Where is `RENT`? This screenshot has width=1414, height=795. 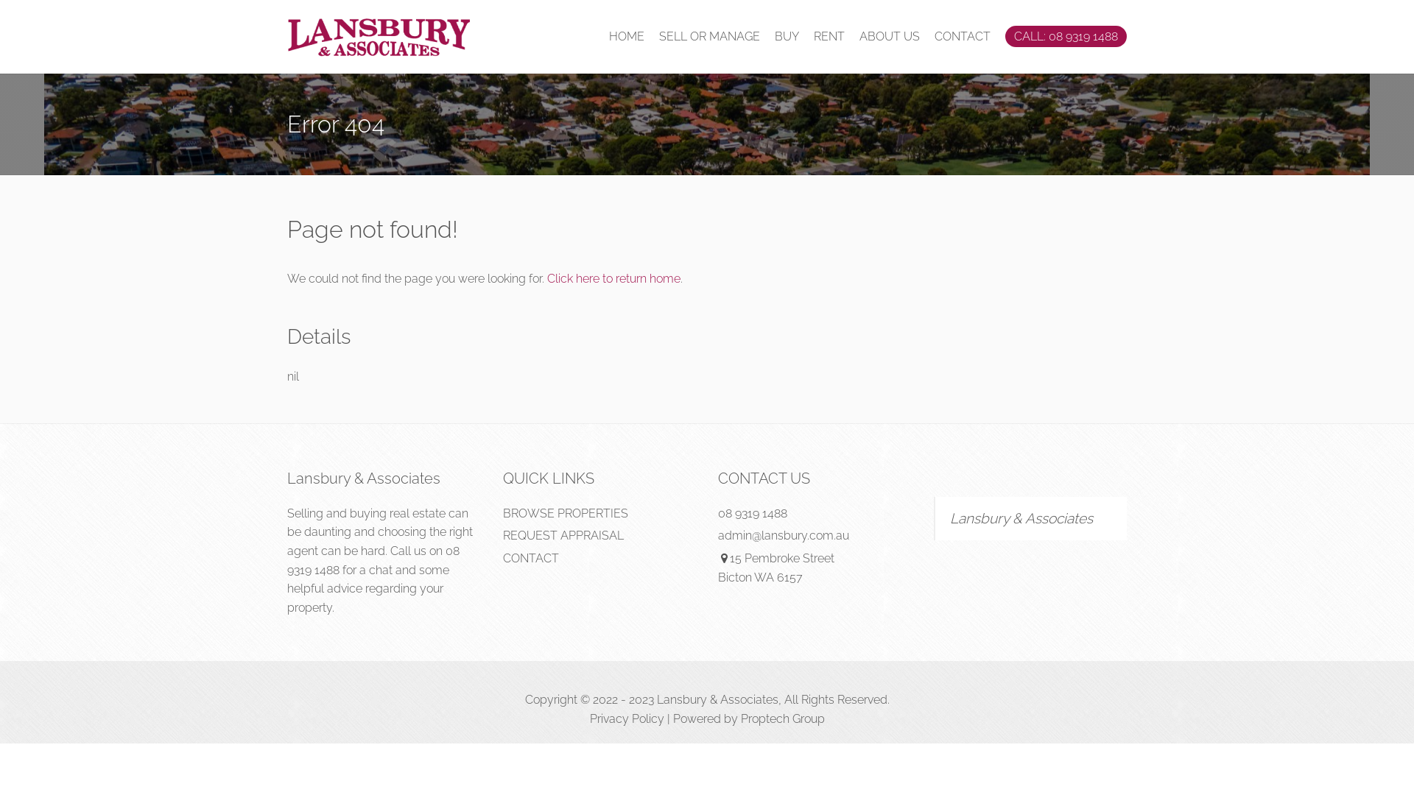 RENT is located at coordinates (829, 37).